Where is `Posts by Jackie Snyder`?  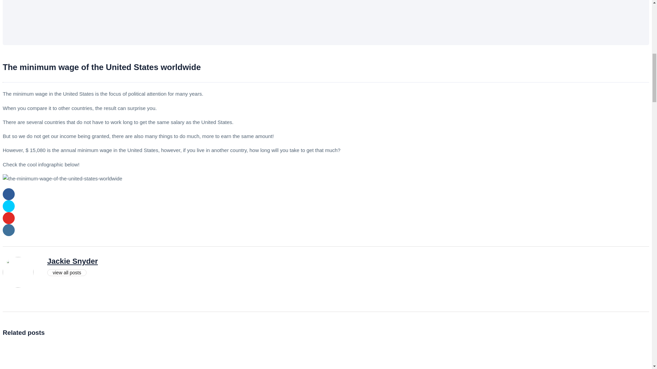
Posts by Jackie Snyder is located at coordinates (73, 261).